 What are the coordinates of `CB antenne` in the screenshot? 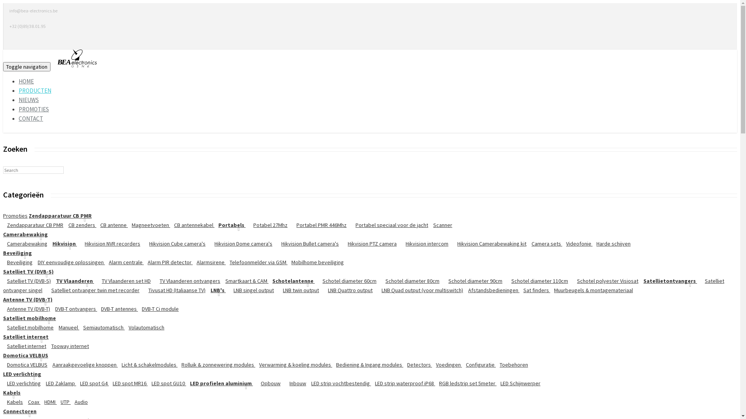 It's located at (112, 225).